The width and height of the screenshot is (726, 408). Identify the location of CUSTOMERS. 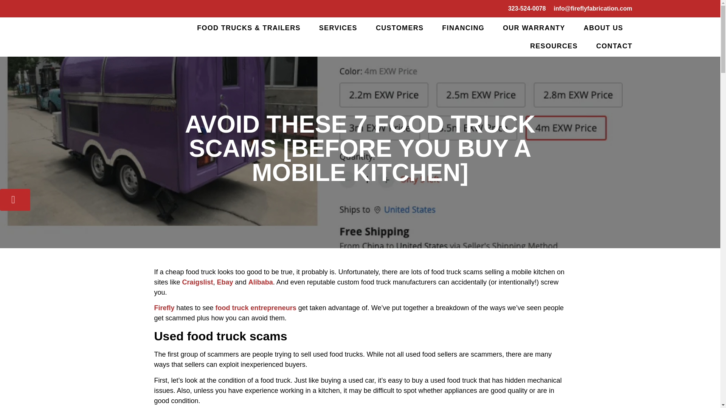
(399, 28).